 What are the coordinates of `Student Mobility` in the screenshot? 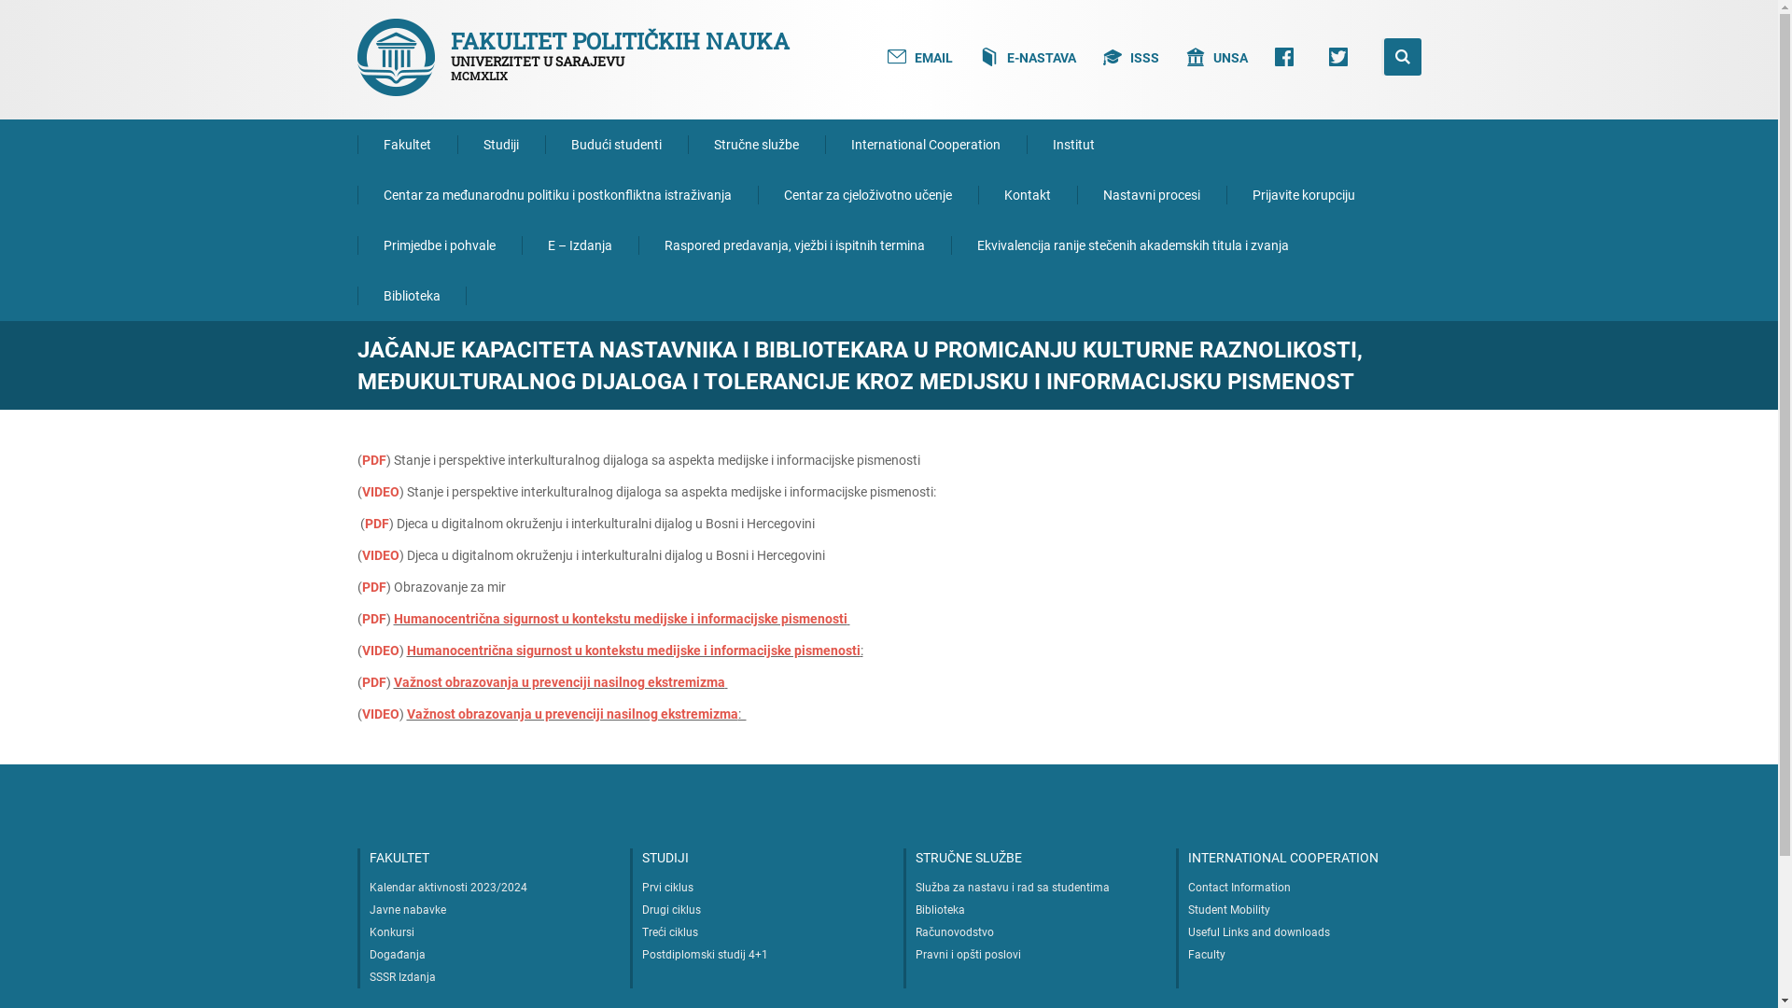 It's located at (1229, 910).